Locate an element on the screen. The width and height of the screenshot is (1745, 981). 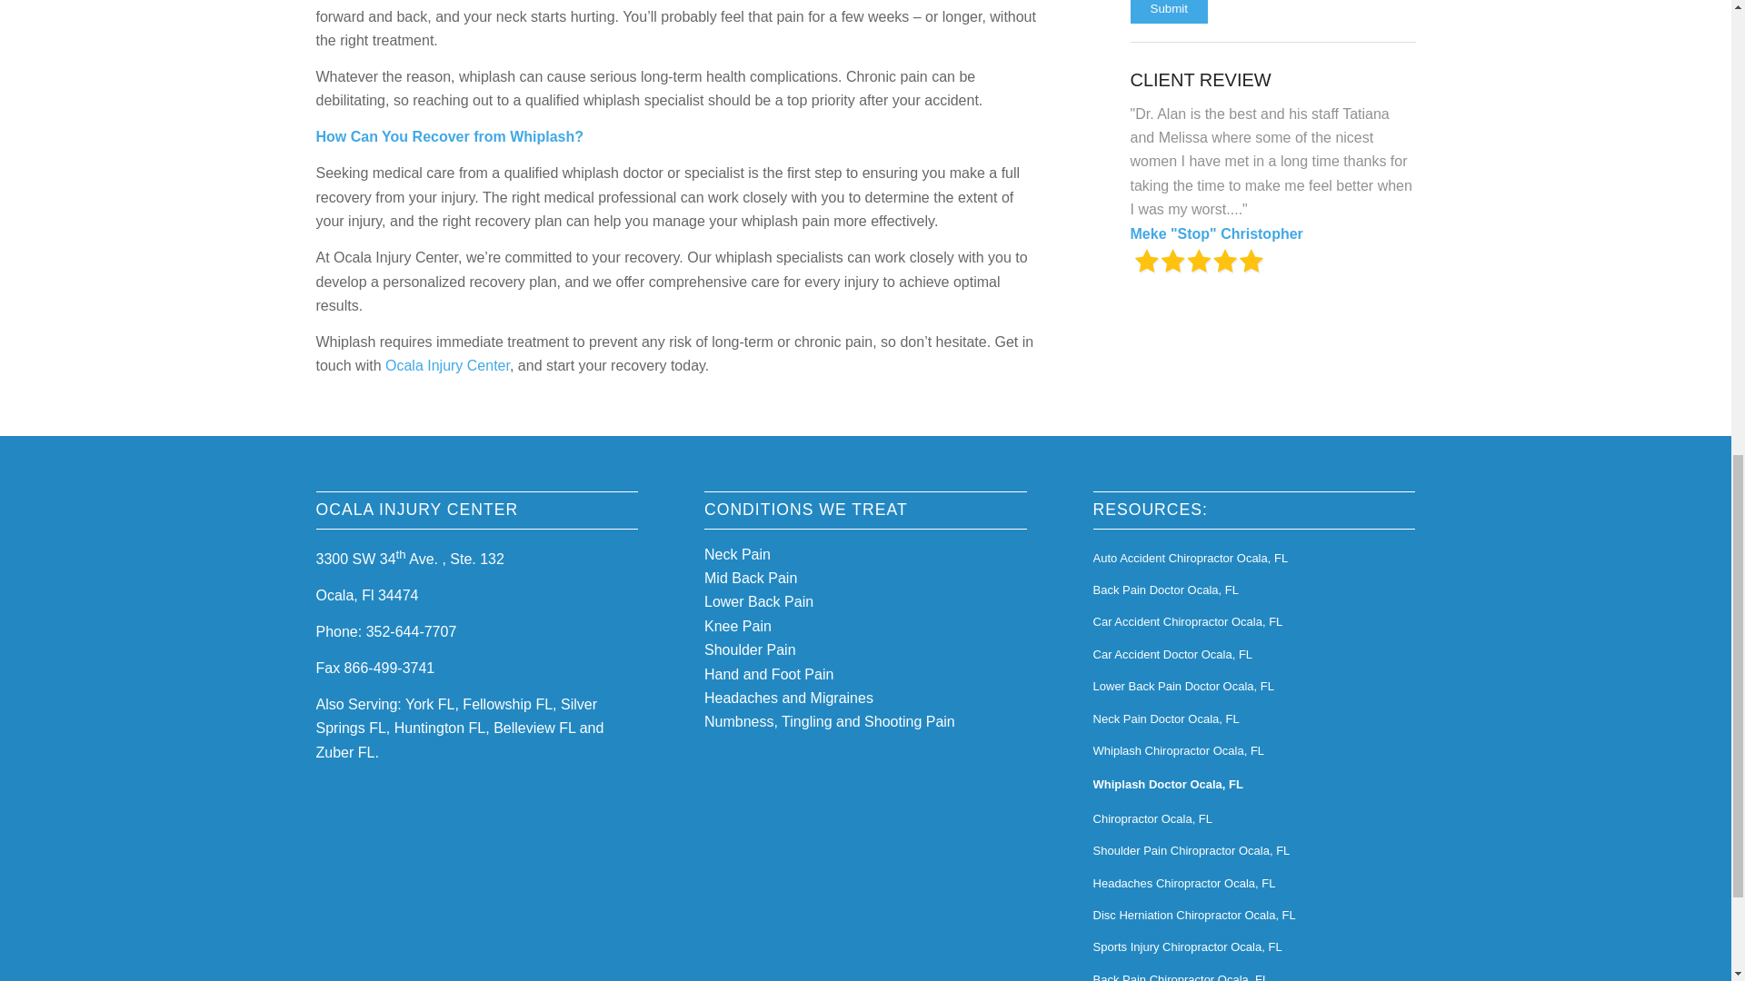
Submit is located at coordinates (1169, 11).